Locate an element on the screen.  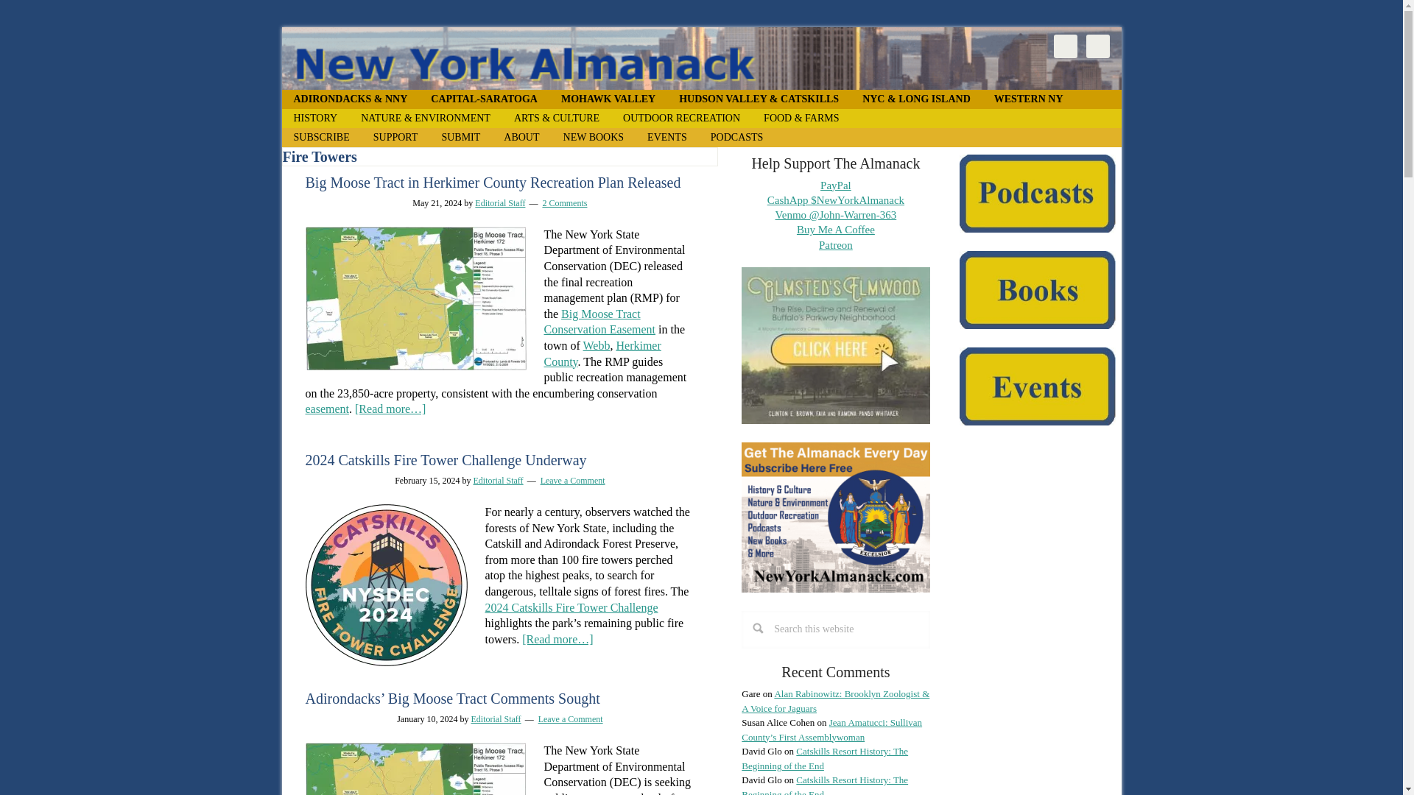
Editorial Staff is located at coordinates (499, 202).